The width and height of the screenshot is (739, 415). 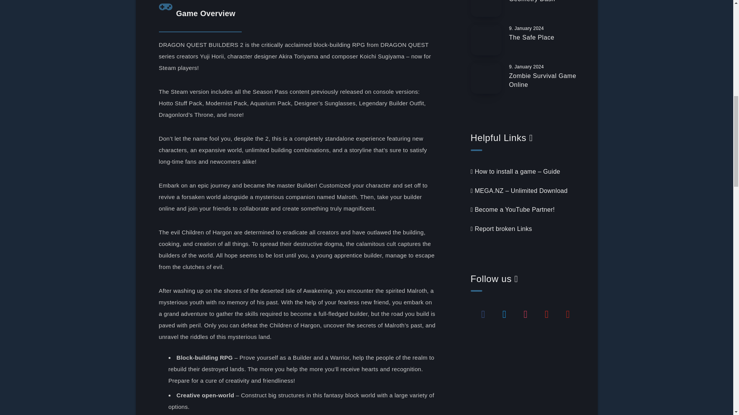 I want to click on Zombie Survival Game Online, so click(x=543, y=81).